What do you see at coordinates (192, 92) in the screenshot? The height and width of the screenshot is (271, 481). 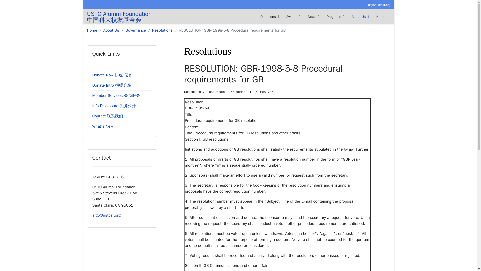 I see `Category: Resolutions` at bounding box center [192, 92].